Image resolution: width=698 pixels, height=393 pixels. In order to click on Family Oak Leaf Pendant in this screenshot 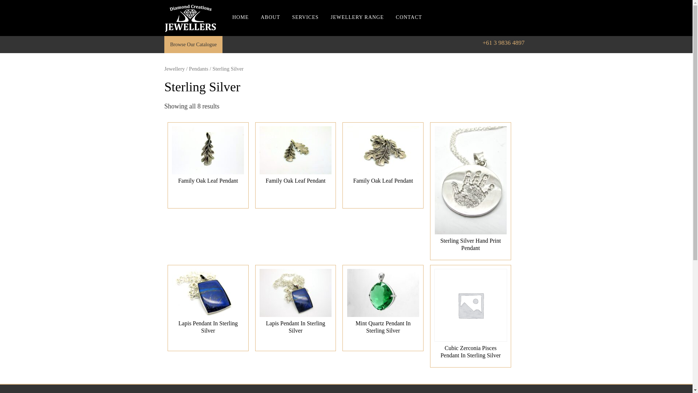, I will do `click(208, 158)`.